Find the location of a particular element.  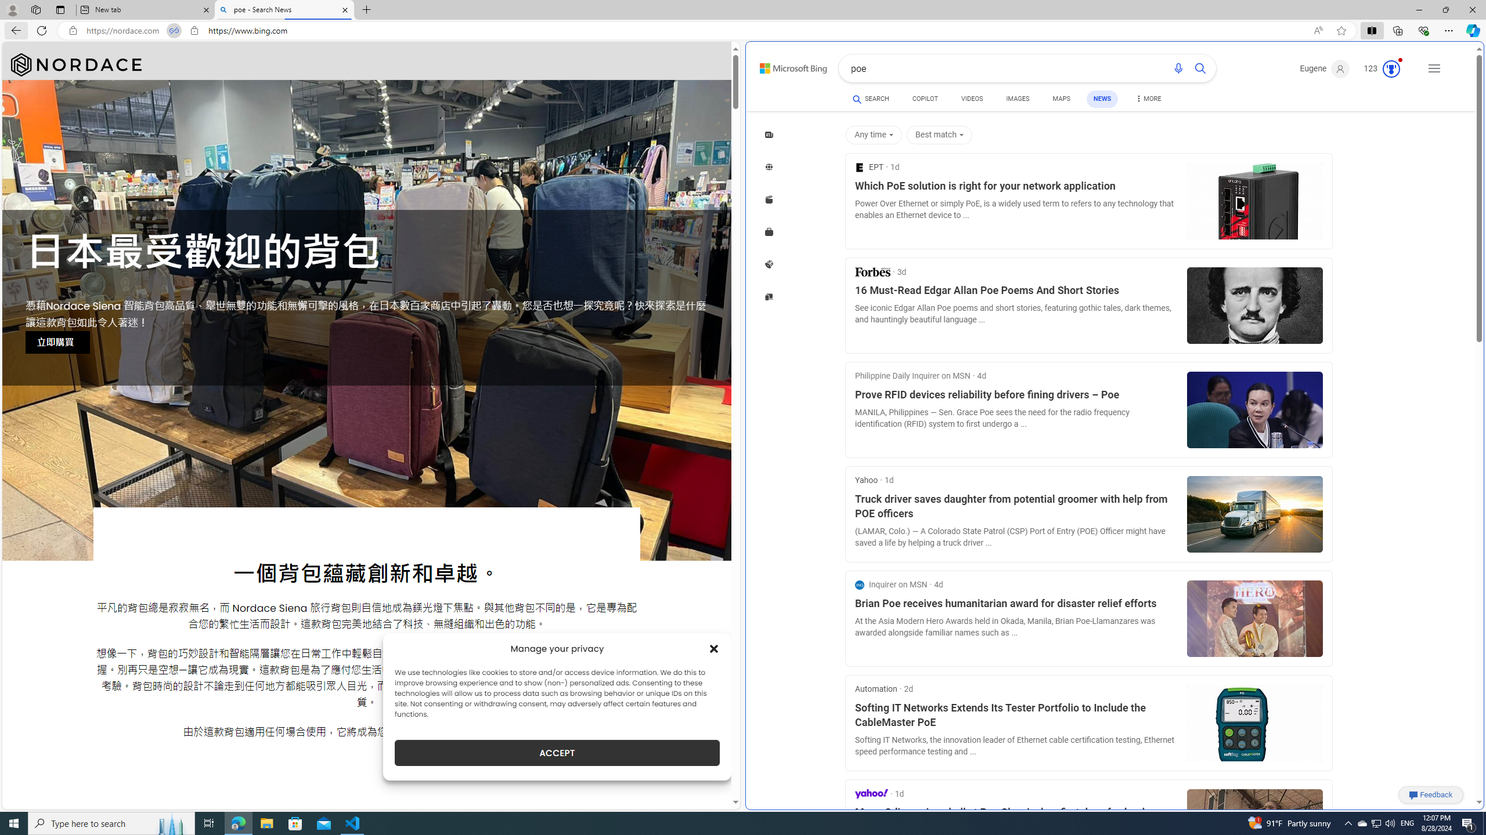

Search news from Yahoo is located at coordinates (871, 793).